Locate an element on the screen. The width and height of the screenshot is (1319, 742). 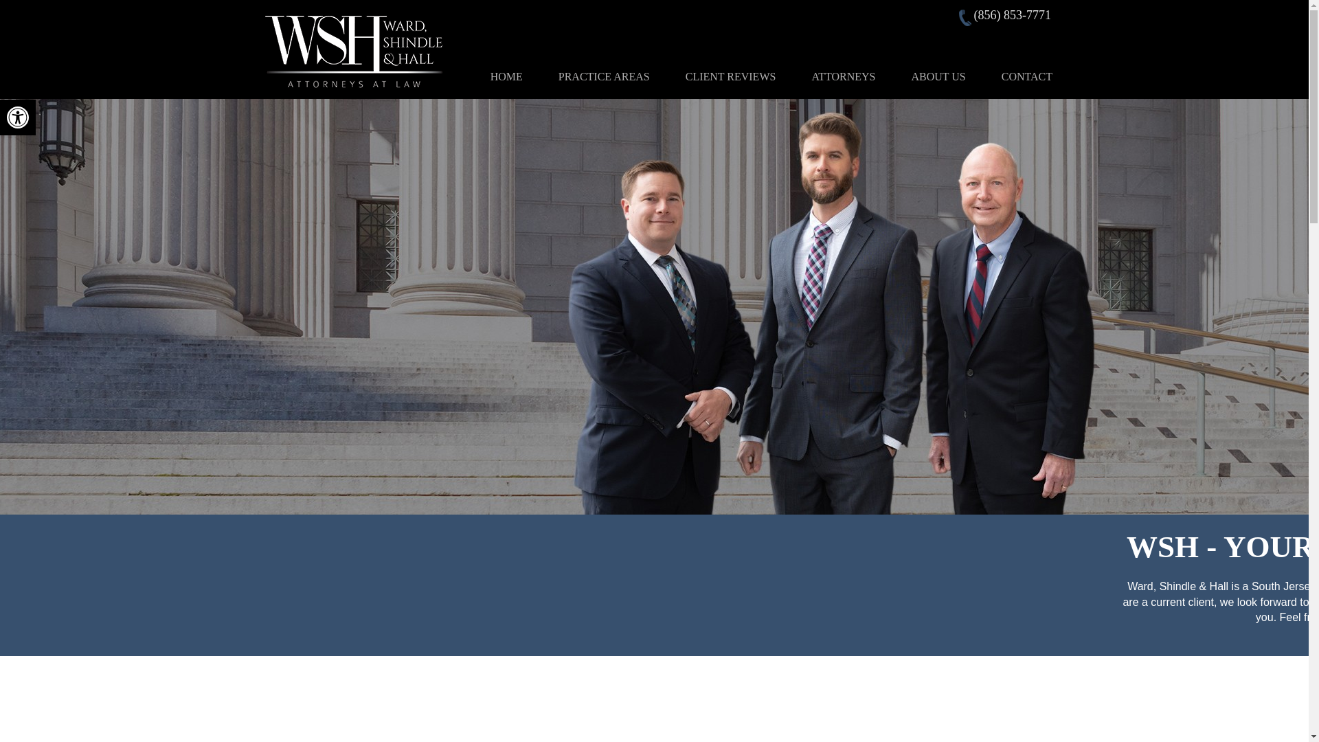
PRACTICE AREAS is located at coordinates (1026, 77).